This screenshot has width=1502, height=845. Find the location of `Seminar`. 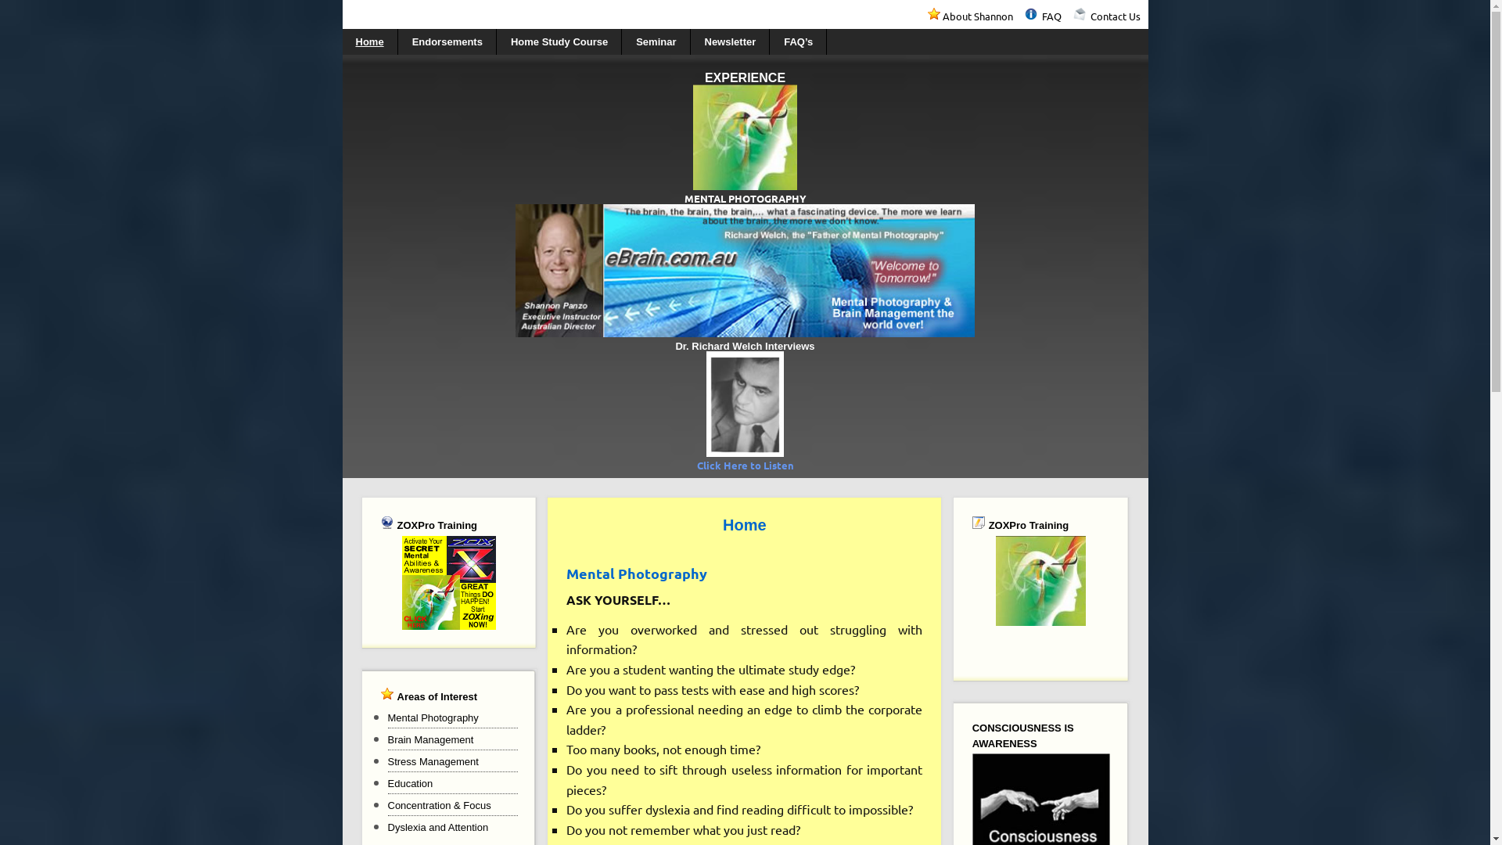

Seminar is located at coordinates (656, 42).